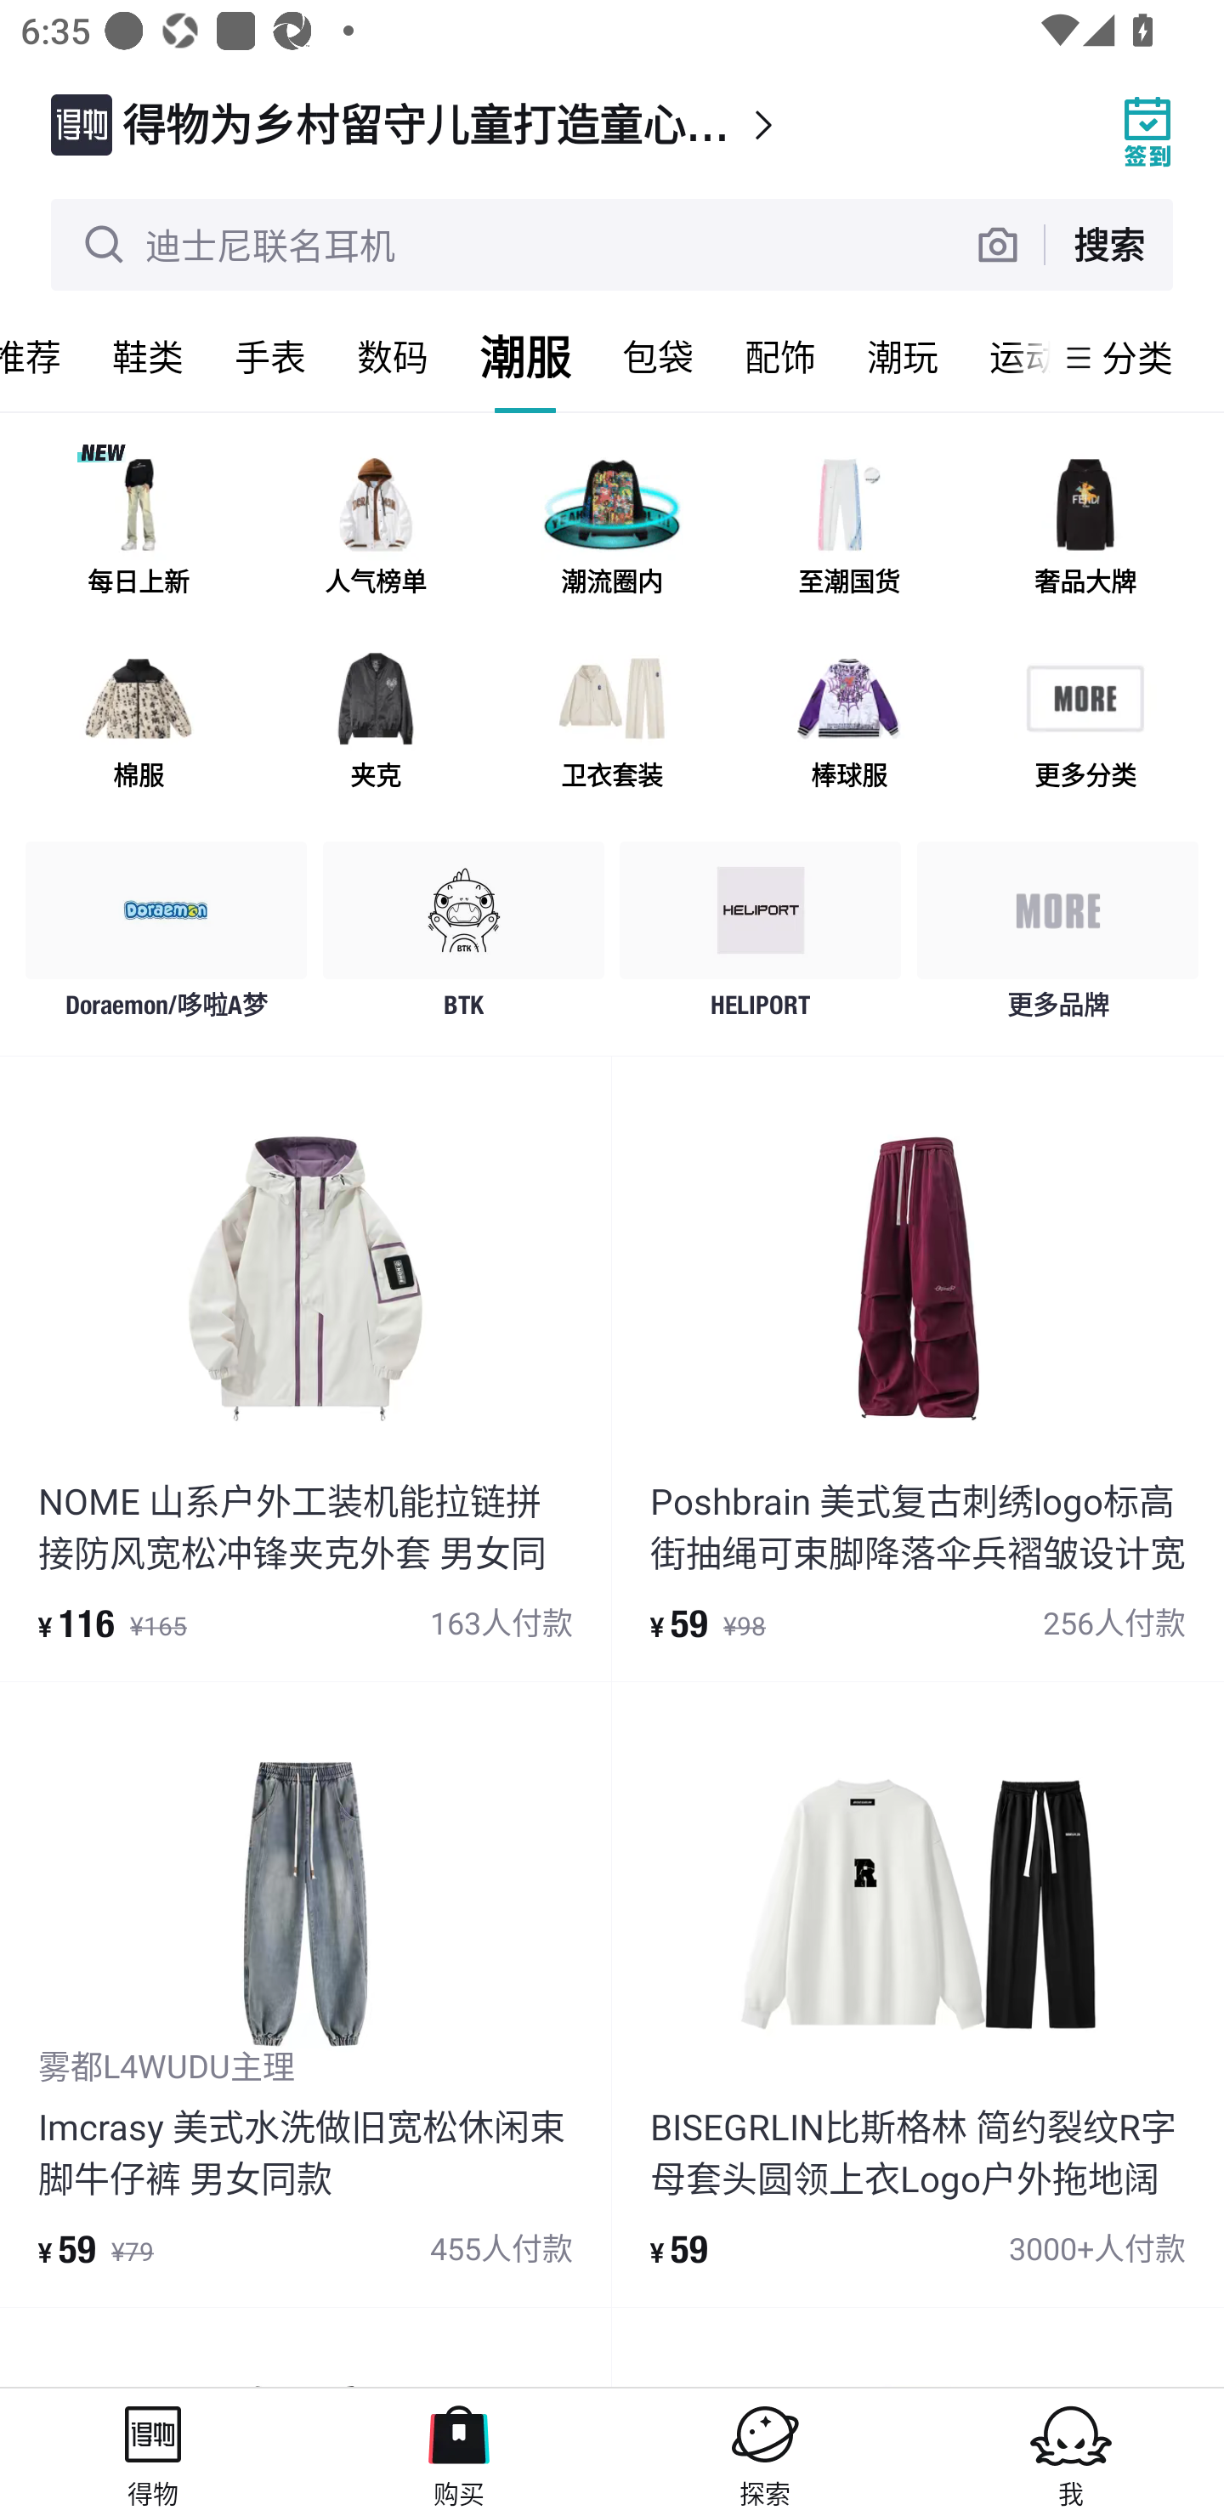 The image size is (1224, 2516). Describe the element at coordinates (1085, 530) in the screenshot. I see `奢品大牌` at that location.